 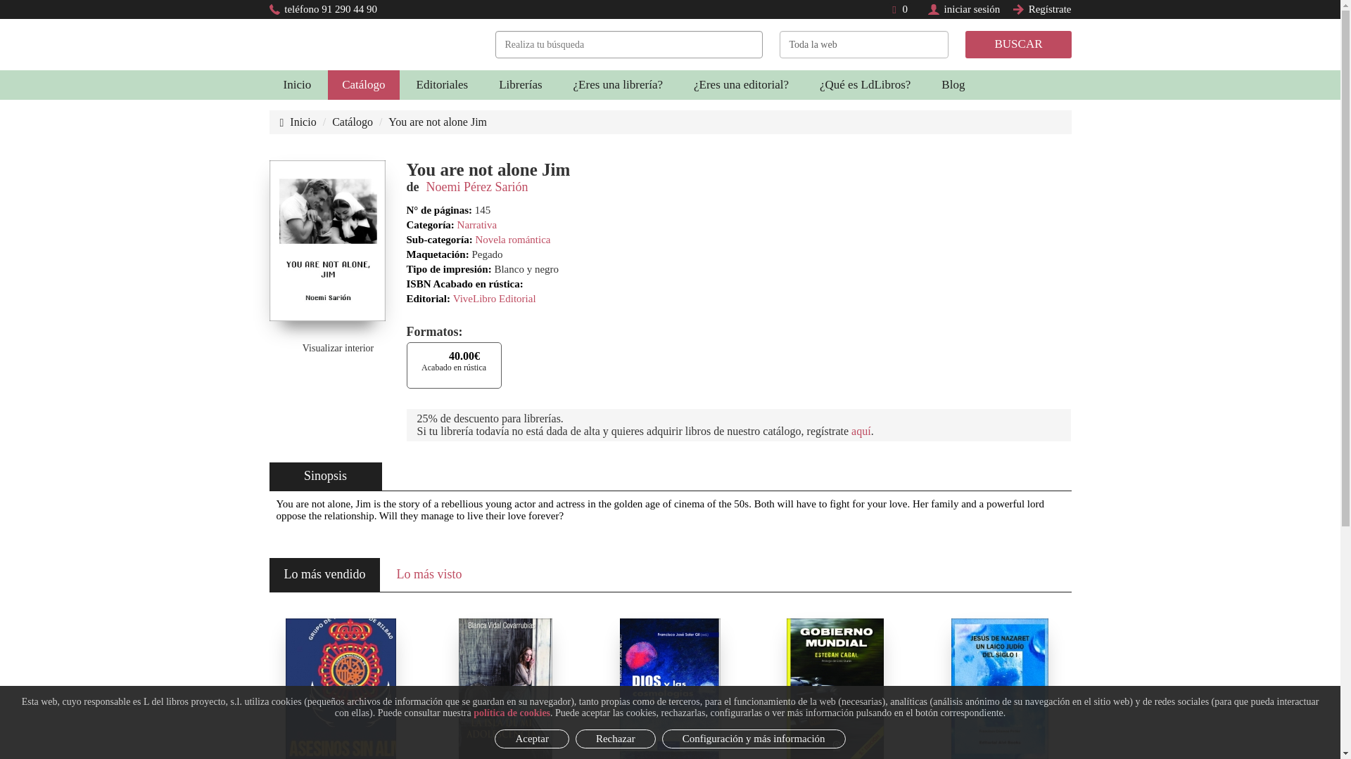 I want to click on 0, so click(x=899, y=8).